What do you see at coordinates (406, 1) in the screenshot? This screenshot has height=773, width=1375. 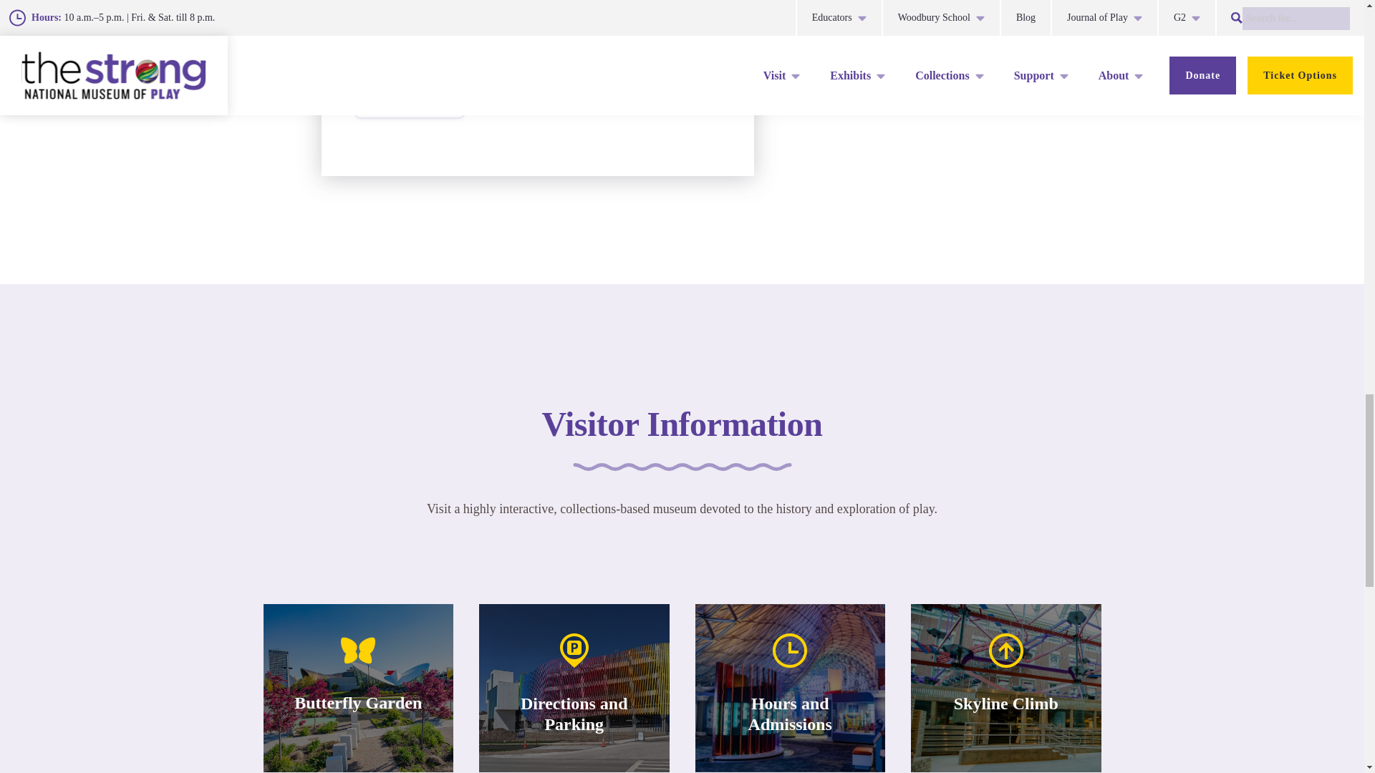 I see `2022-02-25` at bounding box center [406, 1].